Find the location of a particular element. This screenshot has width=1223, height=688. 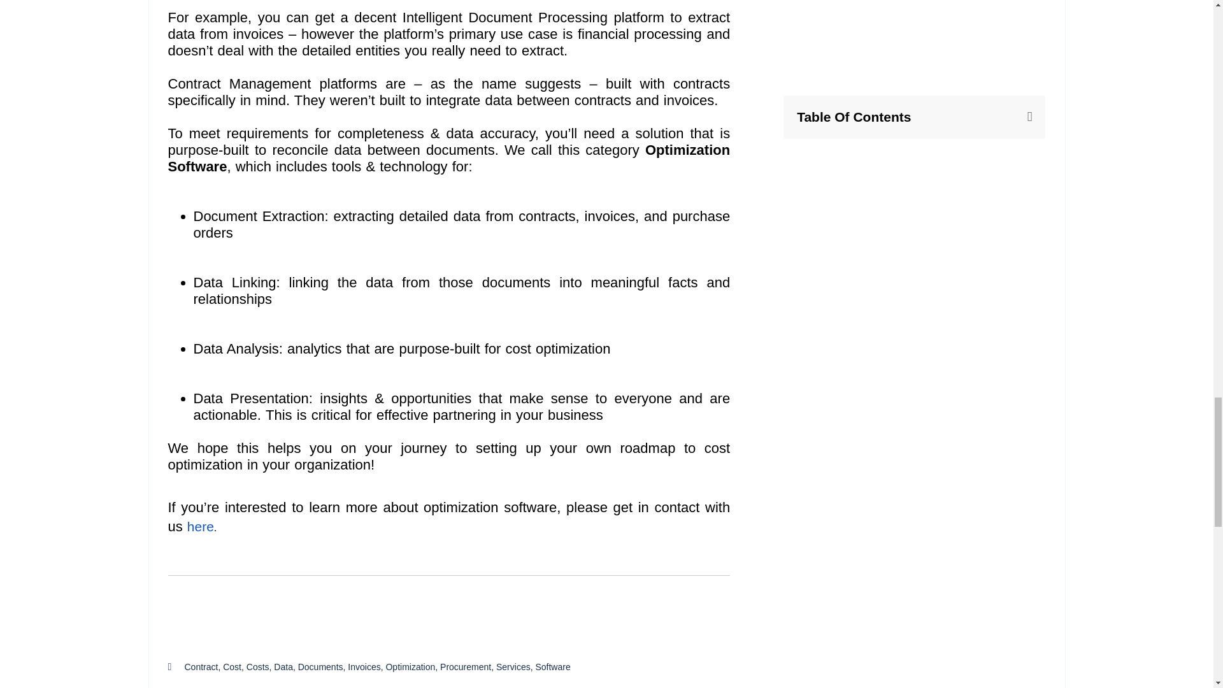

Invoices is located at coordinates (364, 666).